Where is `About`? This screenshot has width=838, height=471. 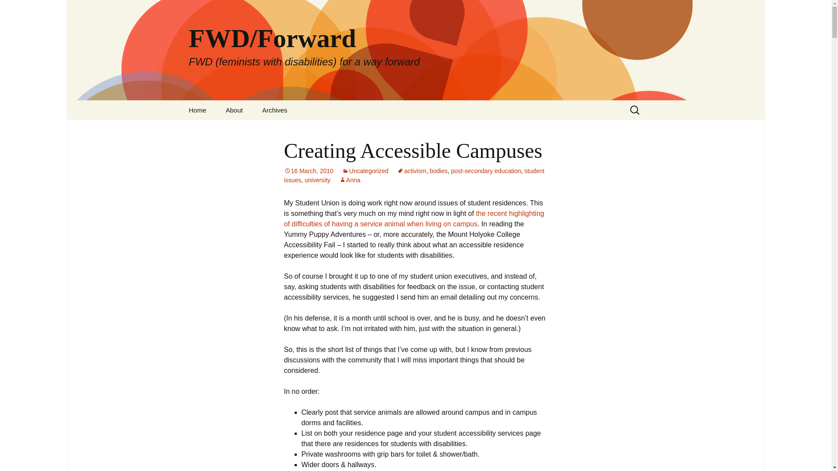
About is located at coordinates (234, 110).